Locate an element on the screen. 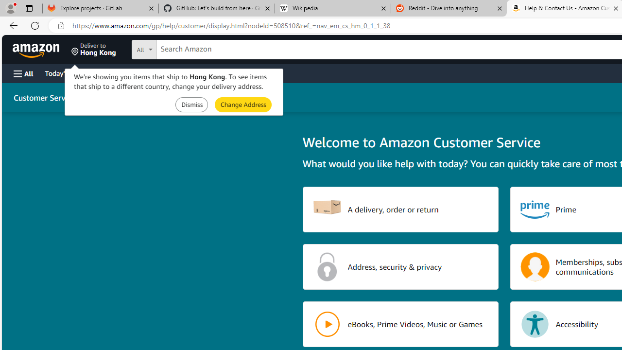 Image resolution: width=622 pixels, height=350 pixels. Digital Services and Device Support is located at coordinates (195, 97).